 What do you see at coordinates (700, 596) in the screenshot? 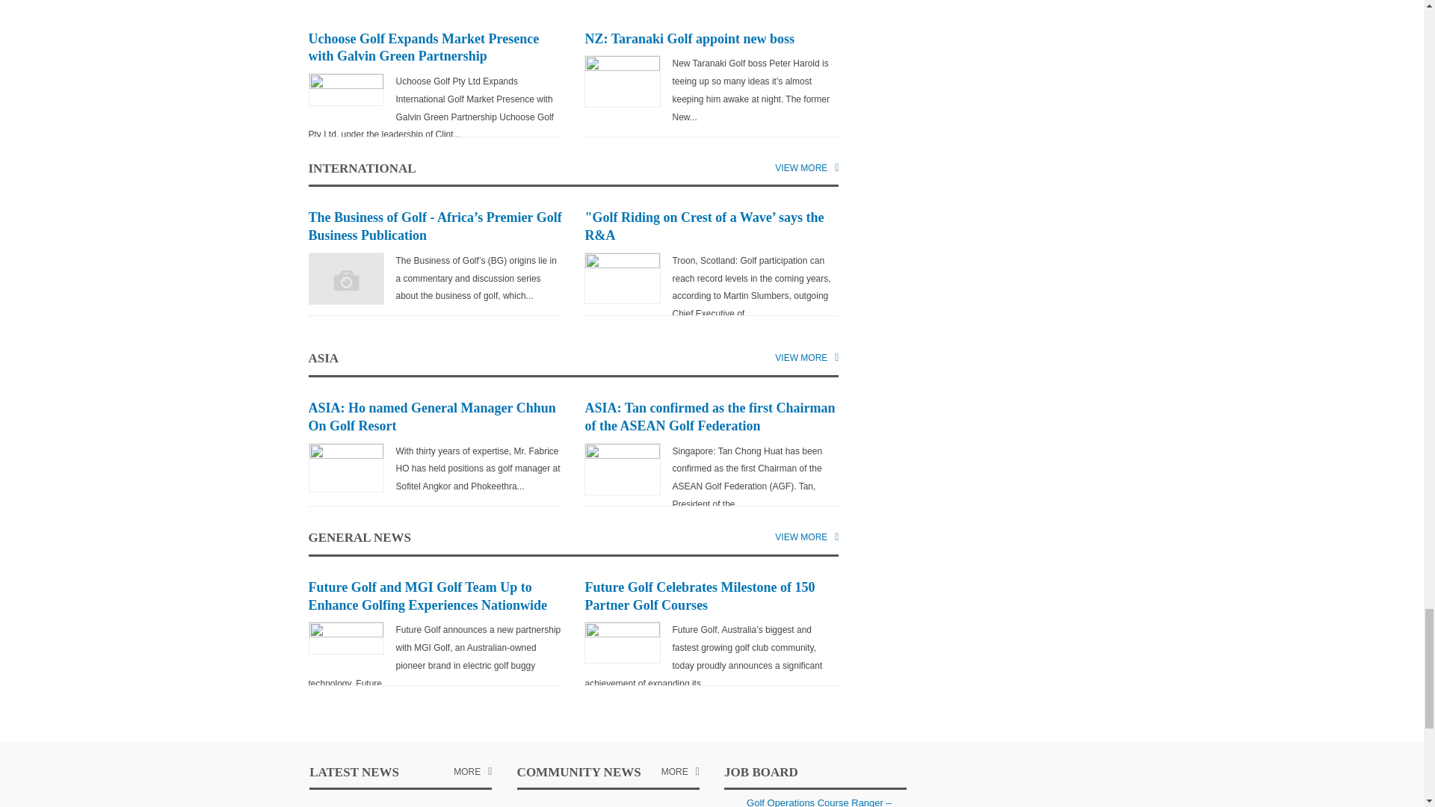
I see `Future Golf Celebrates Milestone of 150 Partner Golf Courses` at bounding box center [700, 596].